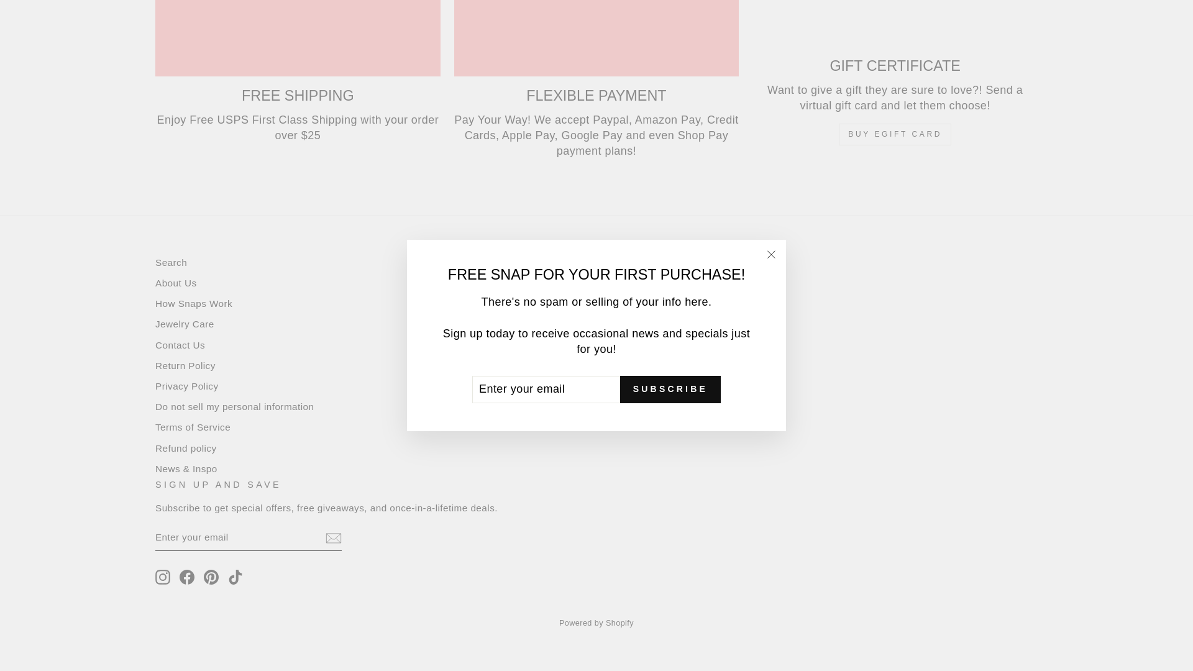 The image size is (1193, 671). I want to click on instagram, so click(163, 577).